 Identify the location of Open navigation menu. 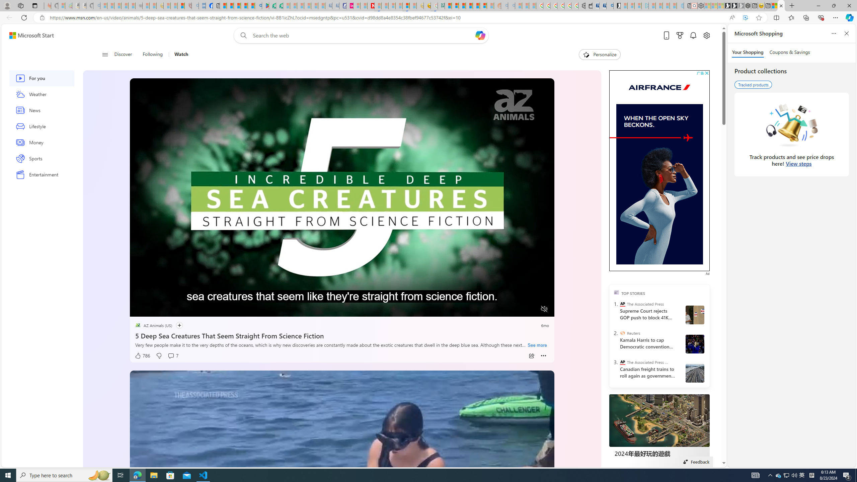
(105, 54).